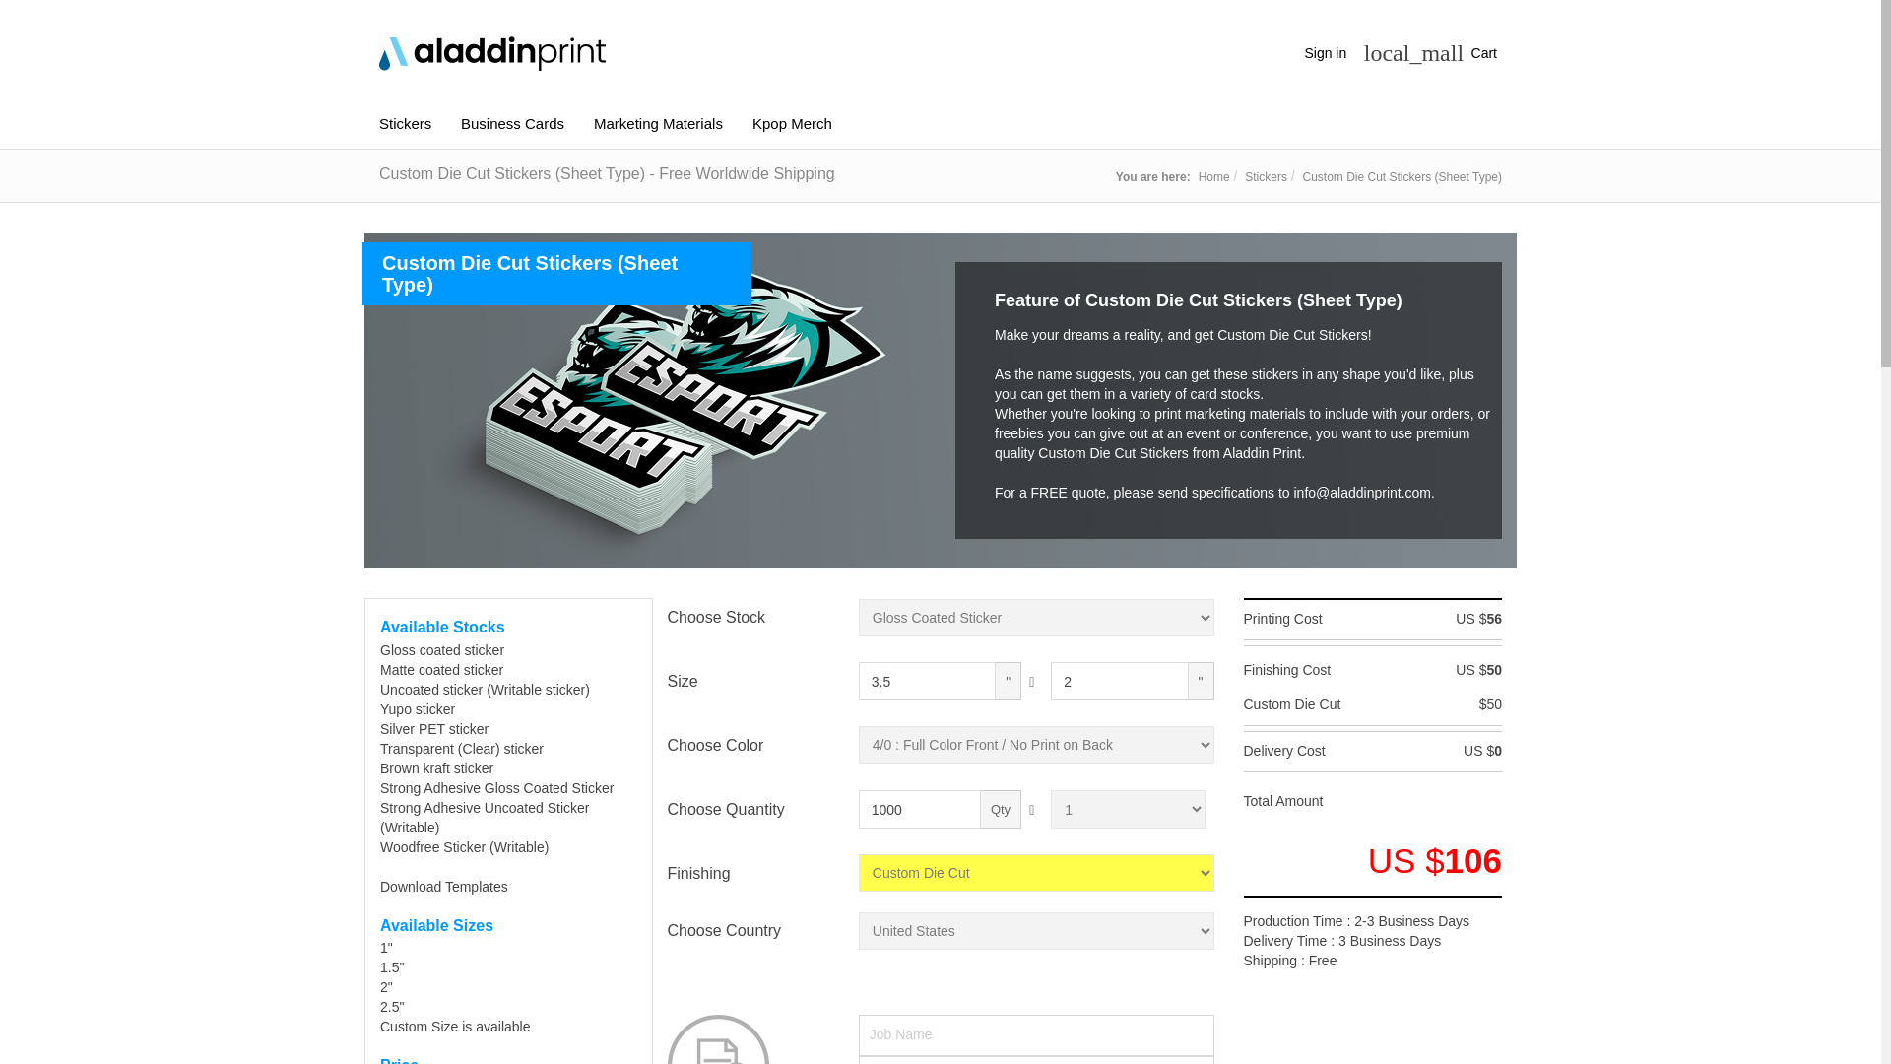 Image resolution: width=1891 pixels, height=1064 pixels. Describe the element at coordinates (1330, 53) in the screenshot. I see `Sign in` at that location.